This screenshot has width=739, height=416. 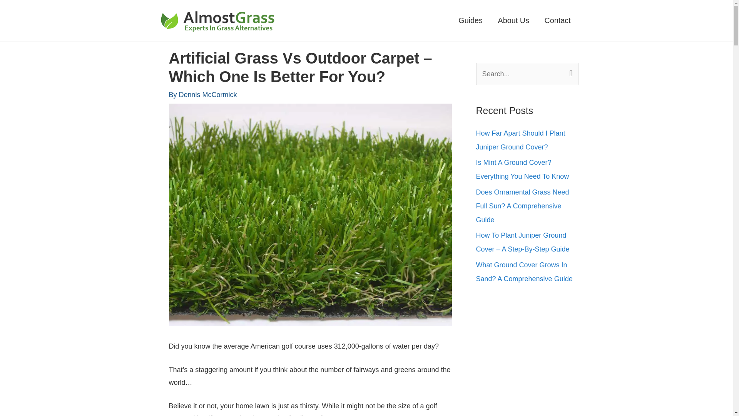 What do you see at coordinates (524, 272) in the screenshot?
I see `What Ground Cover Grows In Sand? A Comprehensive Guide` at bounding box center [524, 272].